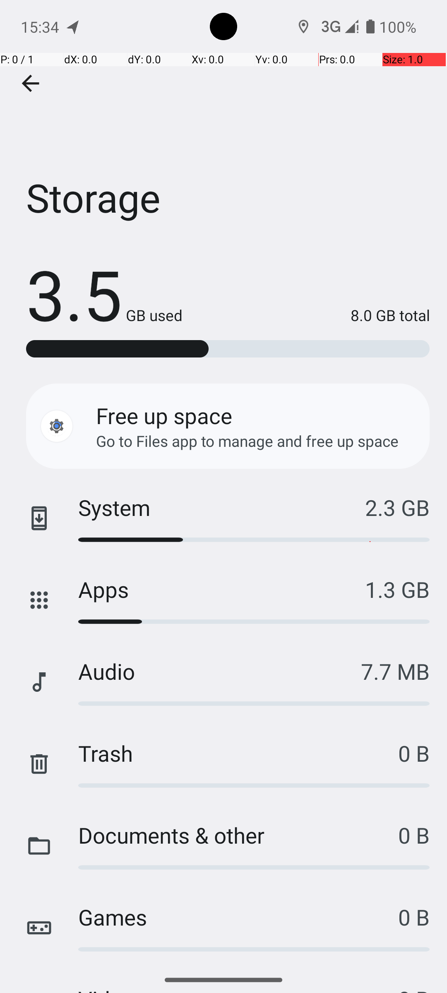  I want to click on 2.3 GB, so click(397, 507).